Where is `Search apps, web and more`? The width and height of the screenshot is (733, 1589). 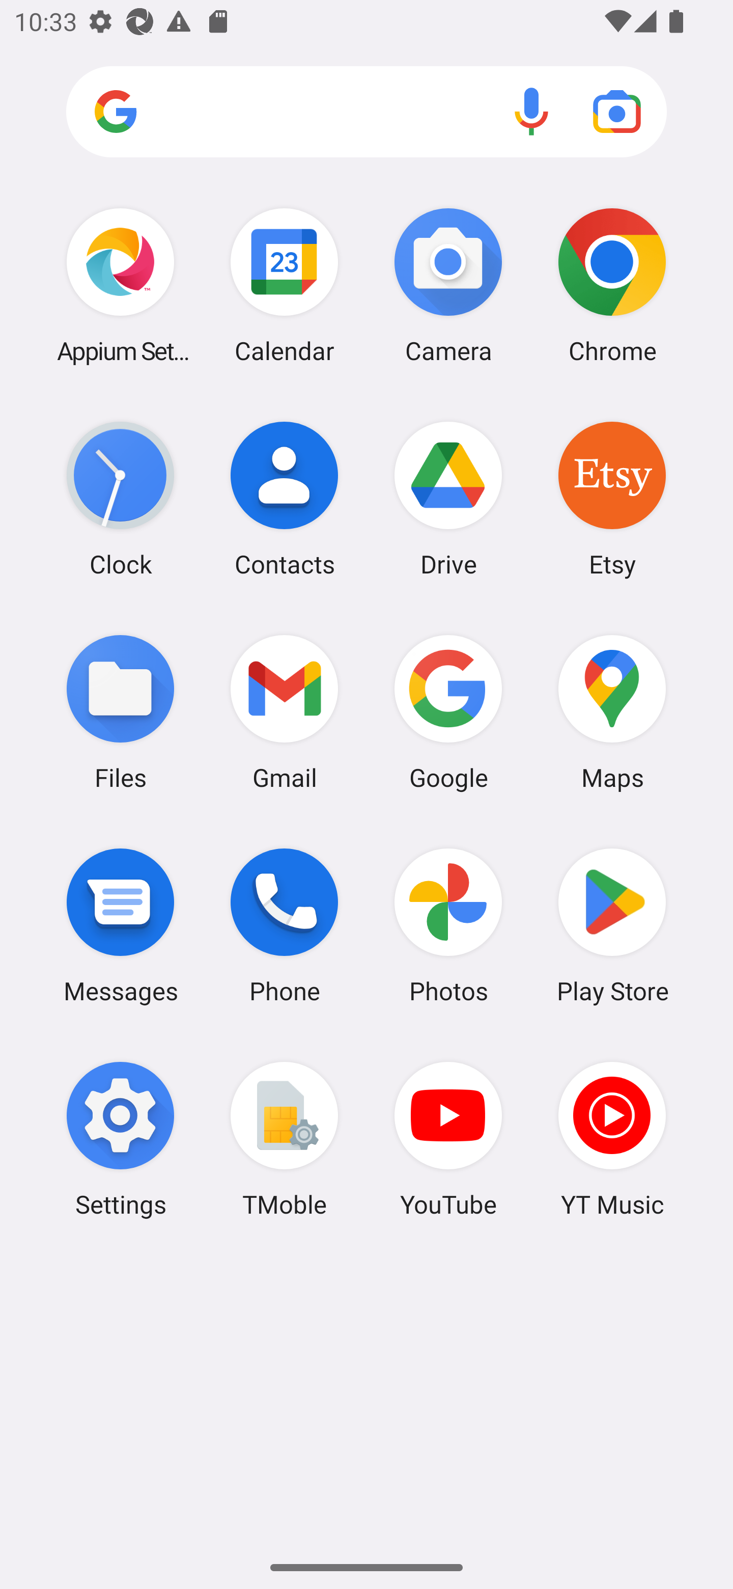 Search apps, web and more is located at coordinates (366, 112).